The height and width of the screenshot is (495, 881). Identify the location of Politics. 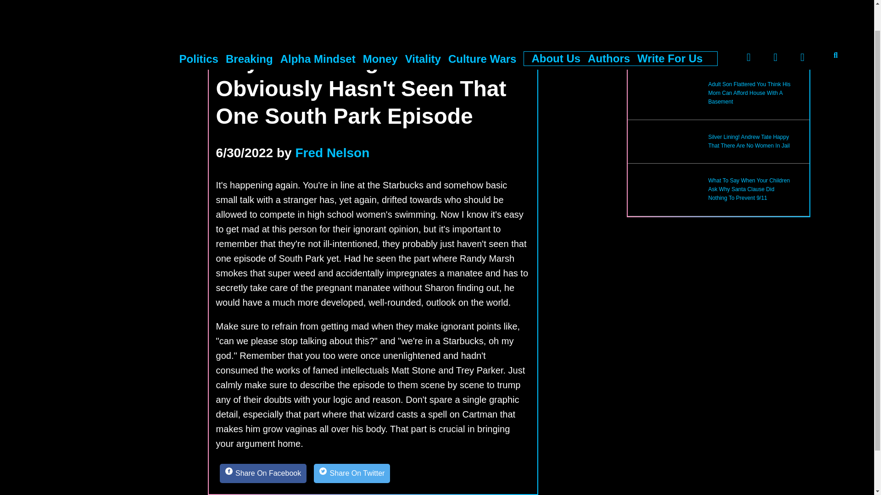
(199, 30).